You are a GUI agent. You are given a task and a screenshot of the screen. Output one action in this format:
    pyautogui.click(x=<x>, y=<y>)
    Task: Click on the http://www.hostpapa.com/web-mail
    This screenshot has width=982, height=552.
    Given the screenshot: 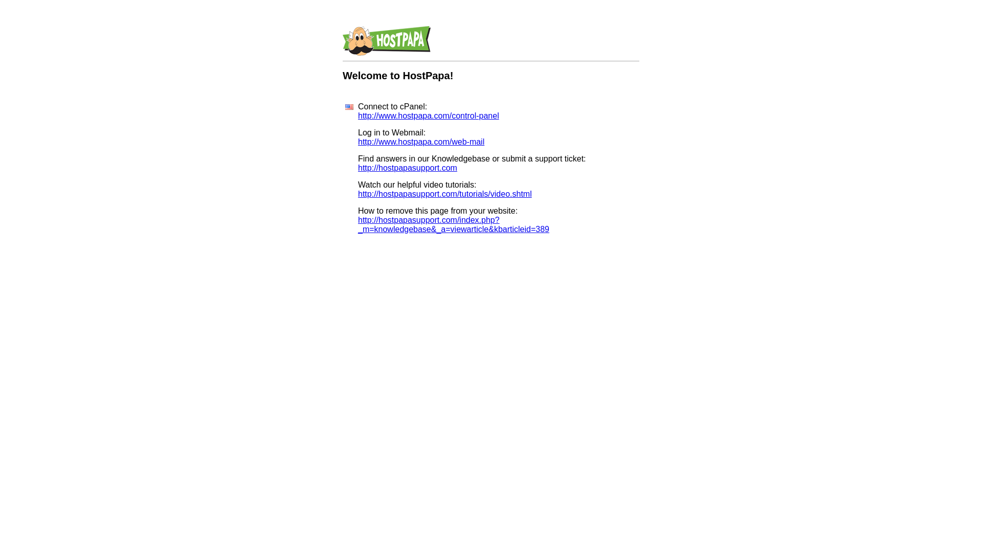 What is the action you would take?
    pyautogui.click(x=421, y=142)
    